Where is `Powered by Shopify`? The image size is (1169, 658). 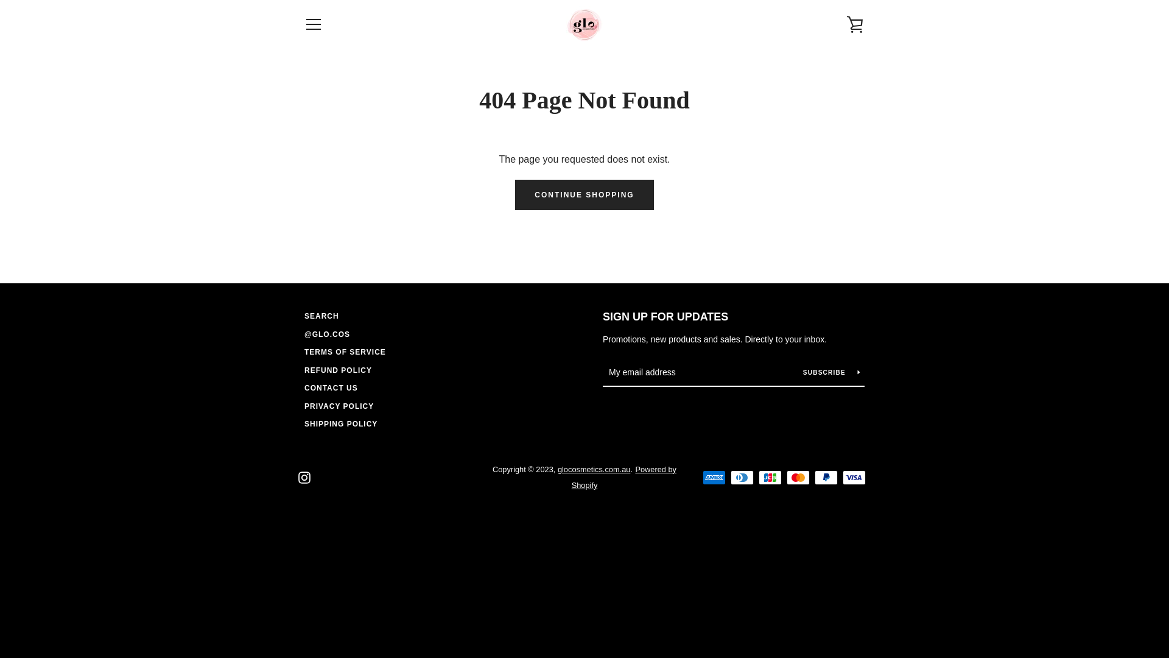
Powered by Shopify is located at coordinates (624, 478).